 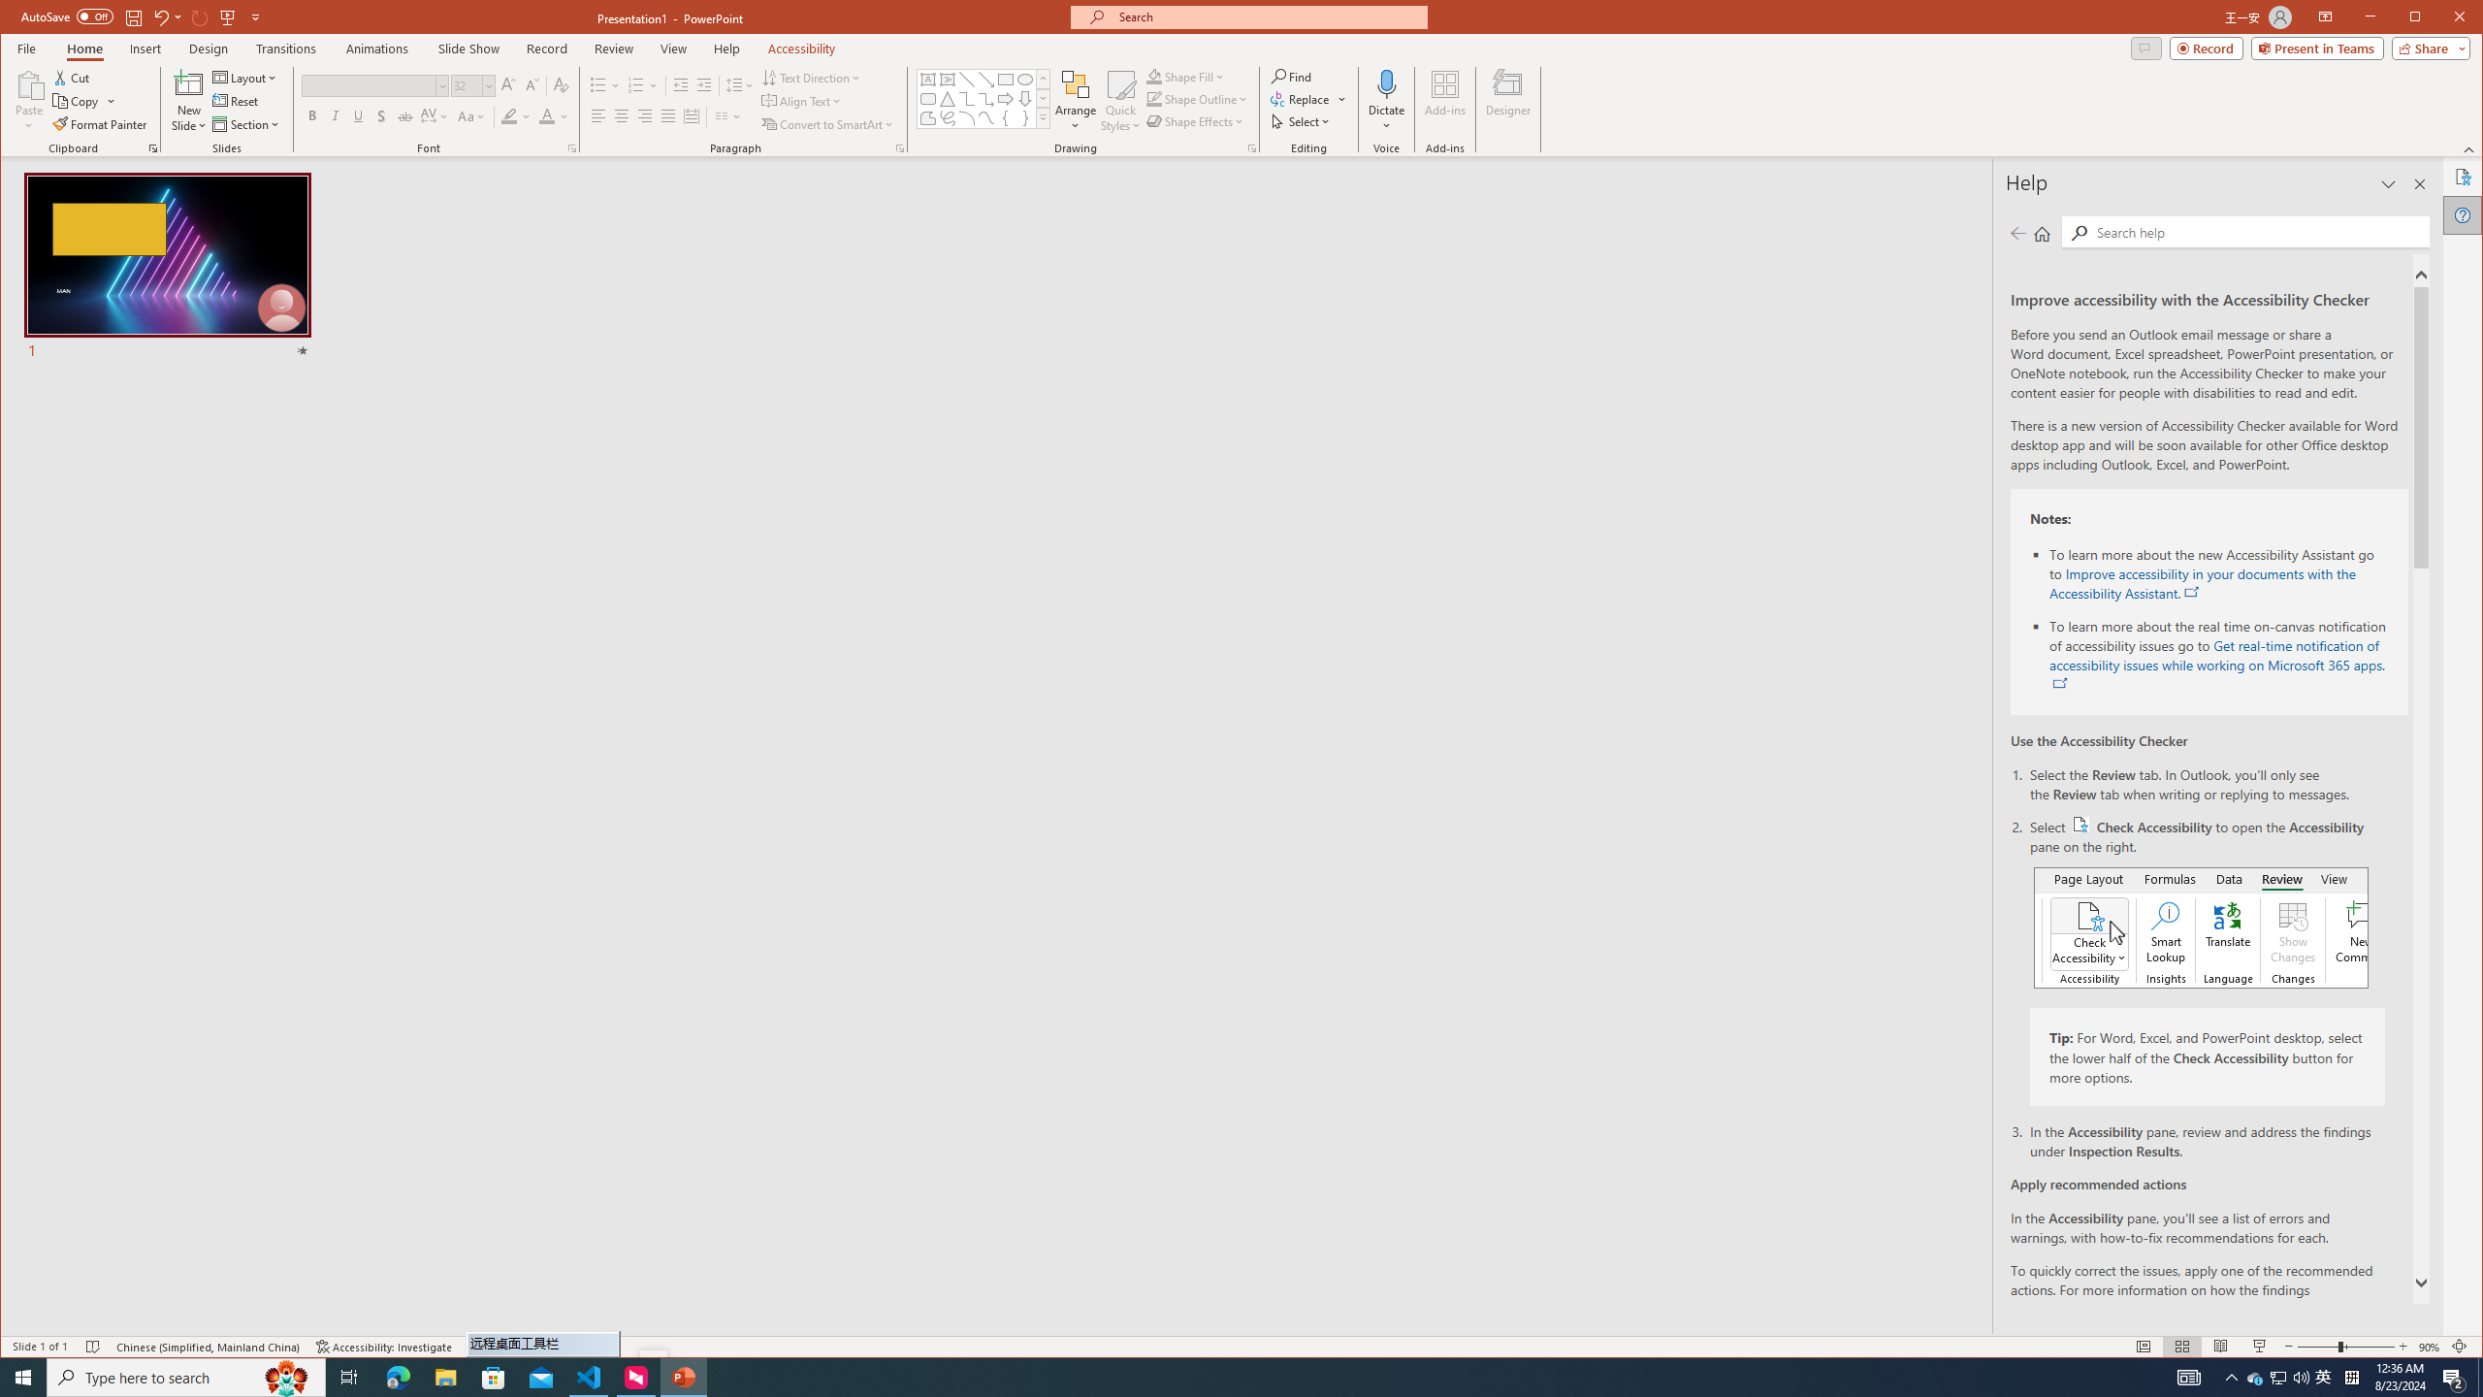 What do you see at coordinates (335, 116) in the screenshot?
I see `Italic` at bounding box center [335, 116].